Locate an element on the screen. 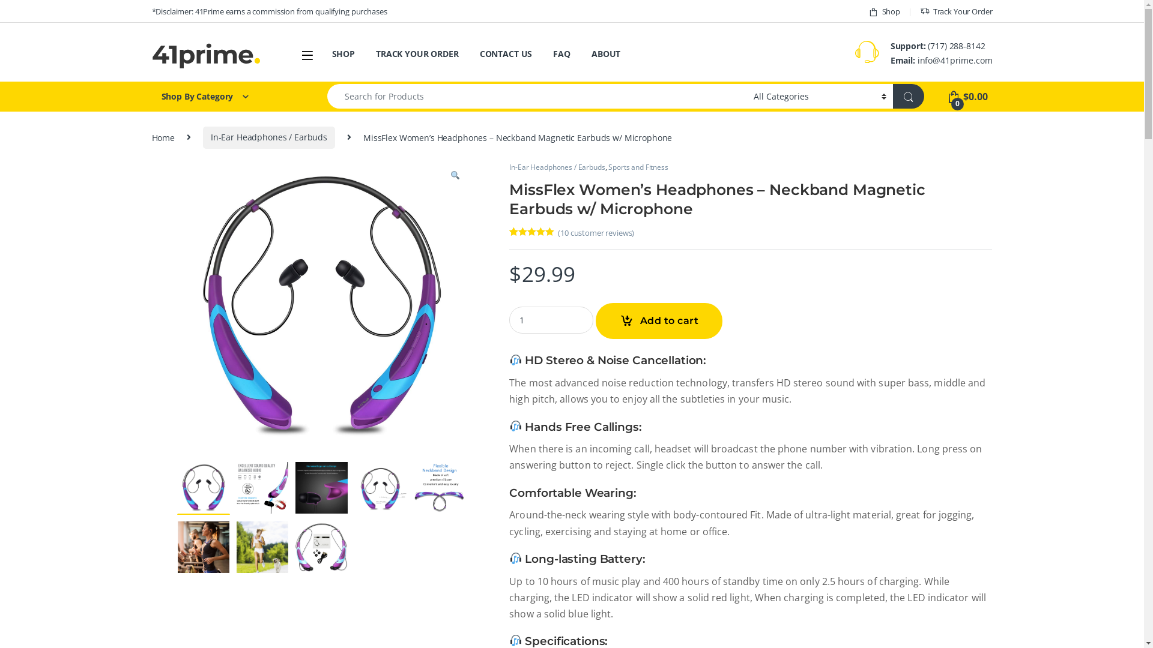 This screenshot has height=648, width=1153. In-Ear Headphones / Earbuds is located at coordinates (269, 138).